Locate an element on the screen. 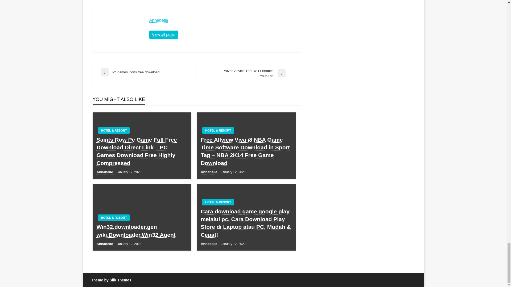  Annabelle is located at coordinates (163, 35).